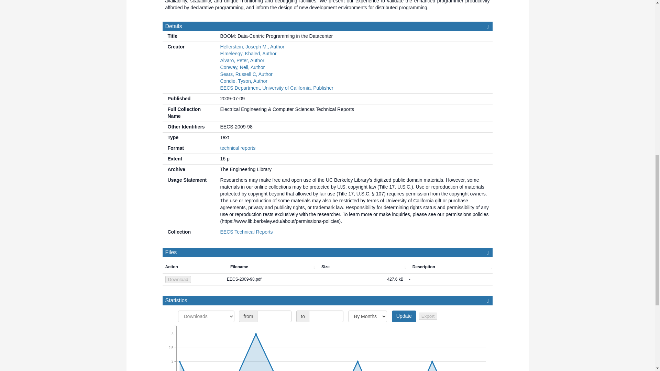  What do you see at coordinates (404, 316) in the screenshot?
I see `Update` at bounding box center [404, 316].